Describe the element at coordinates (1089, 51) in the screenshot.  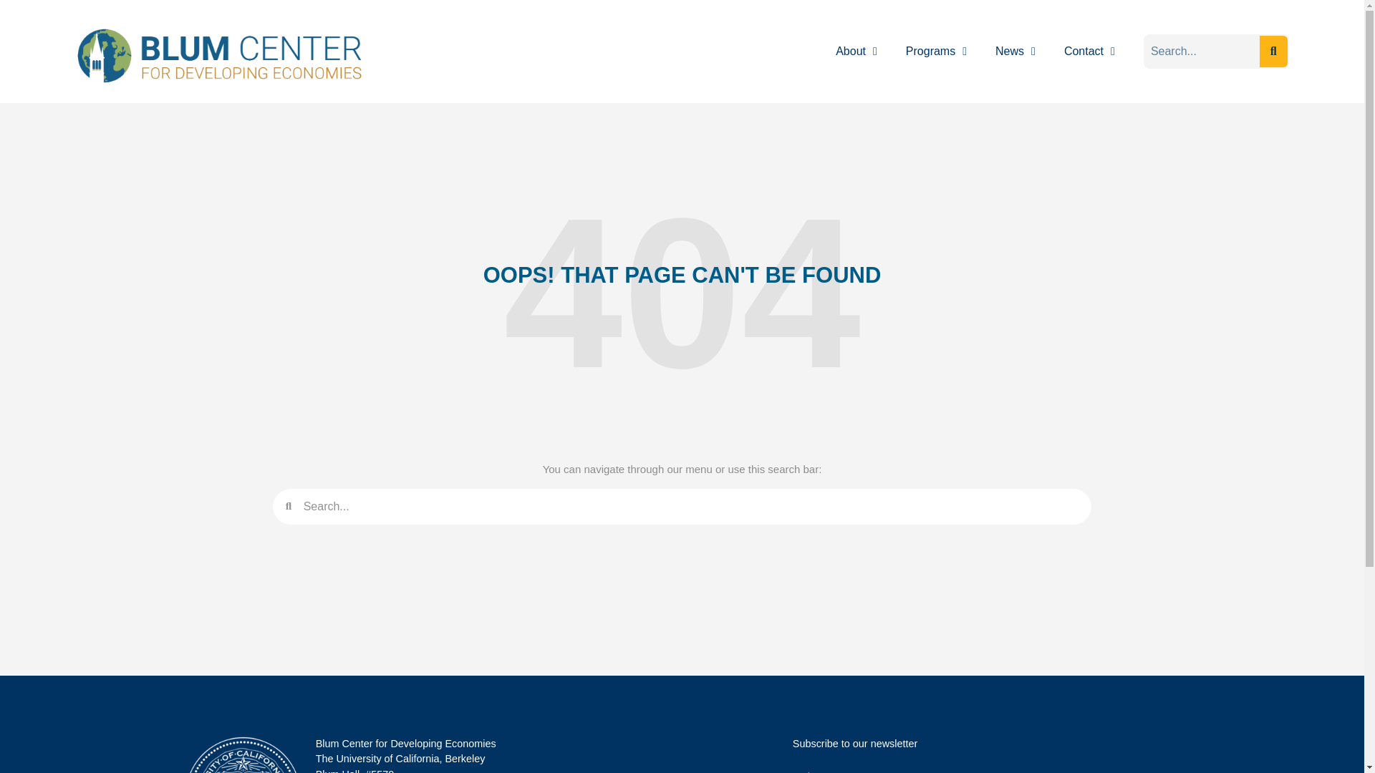
I see `Contact` at that location.